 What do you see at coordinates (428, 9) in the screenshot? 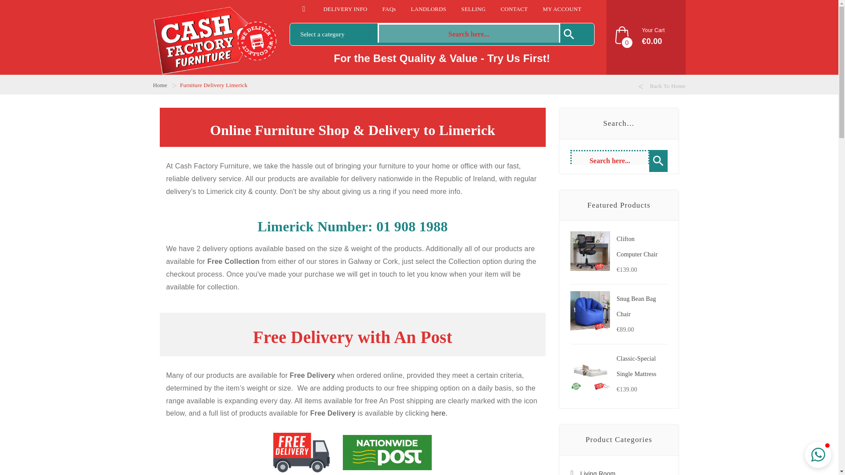
I see `Landlords` at bounding box center [428, 9].